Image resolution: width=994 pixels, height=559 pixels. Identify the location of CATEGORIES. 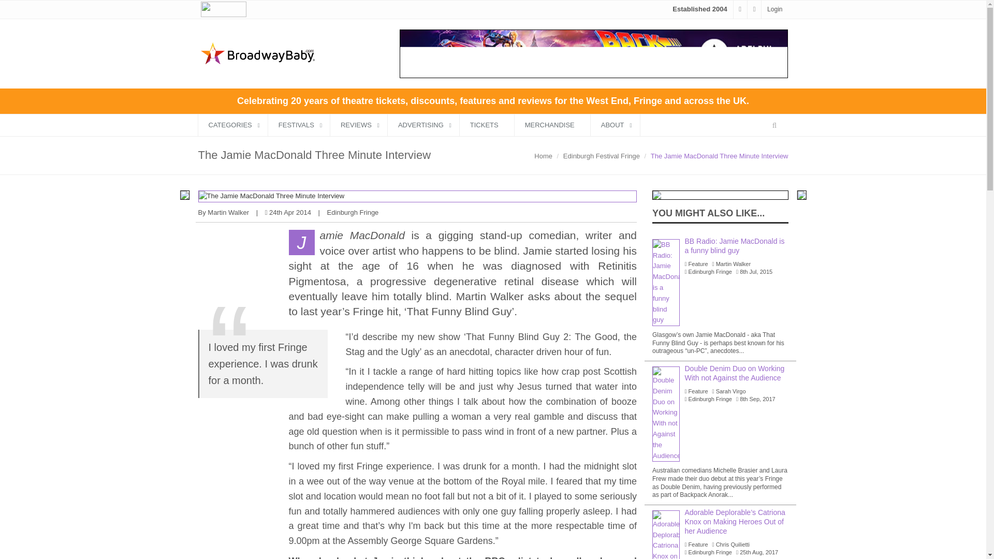
(232, 125).